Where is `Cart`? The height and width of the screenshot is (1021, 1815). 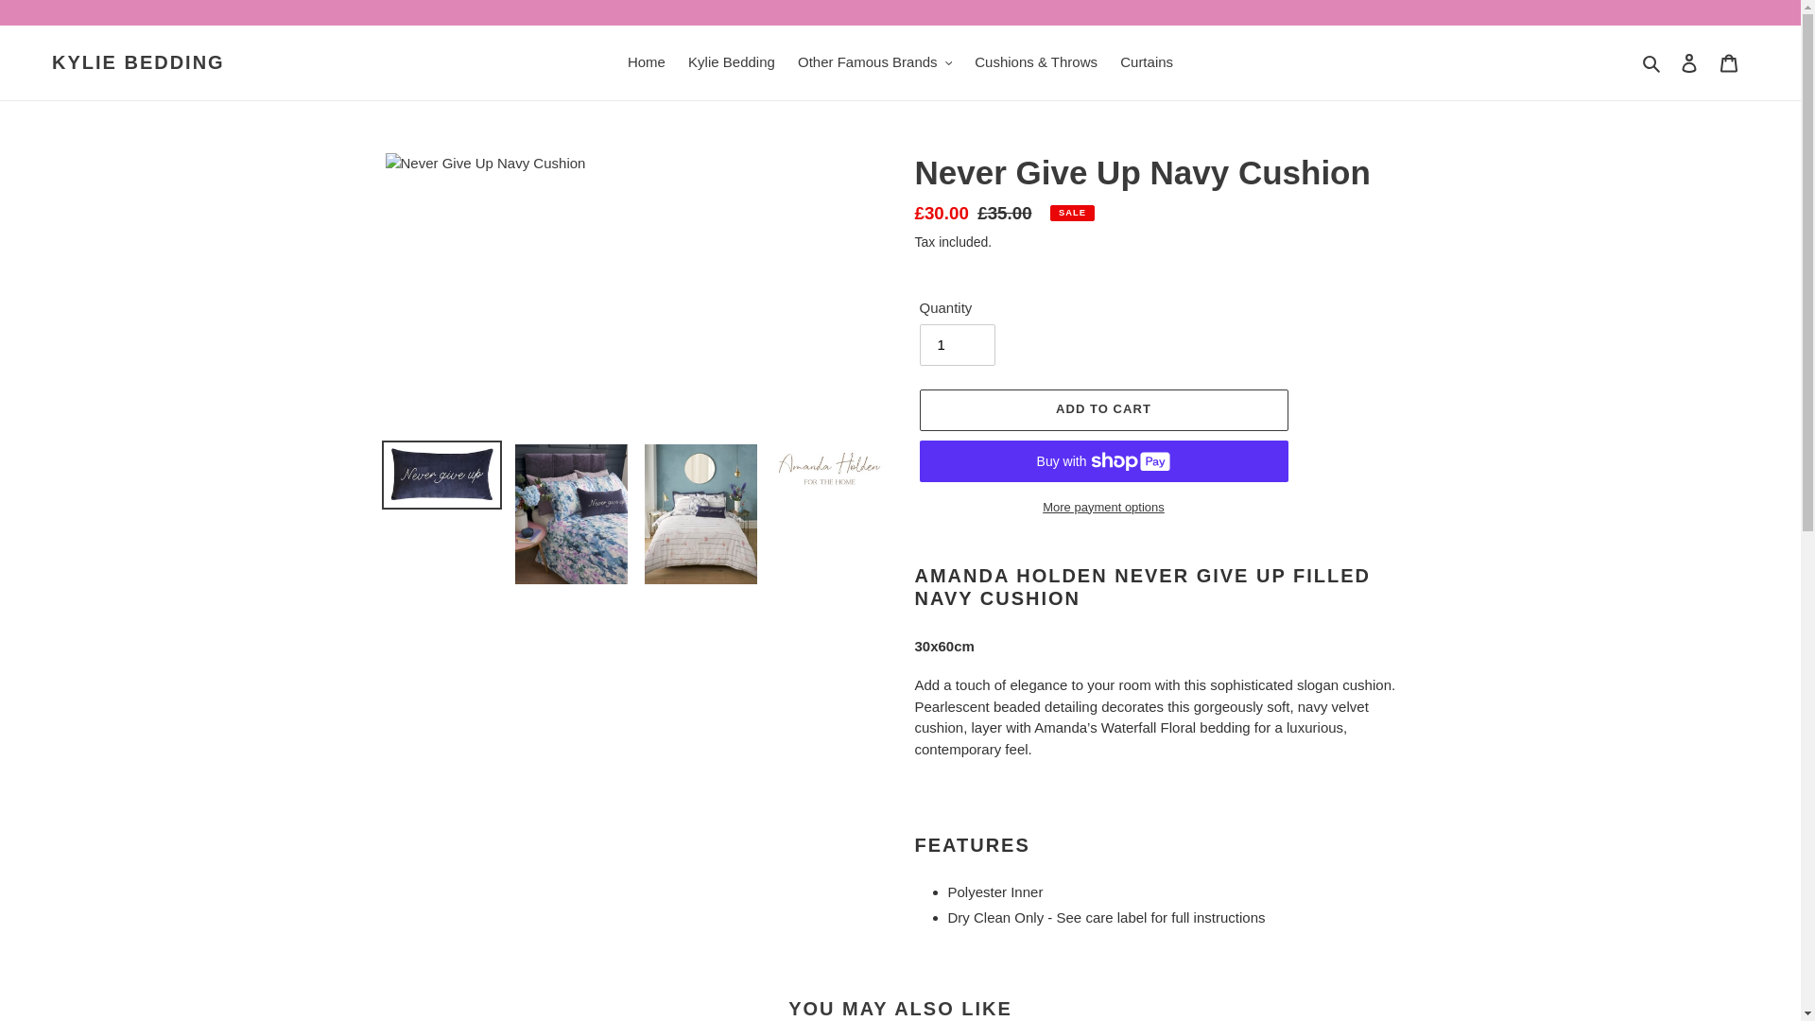
Cart is located at coordinates (1729, 62).